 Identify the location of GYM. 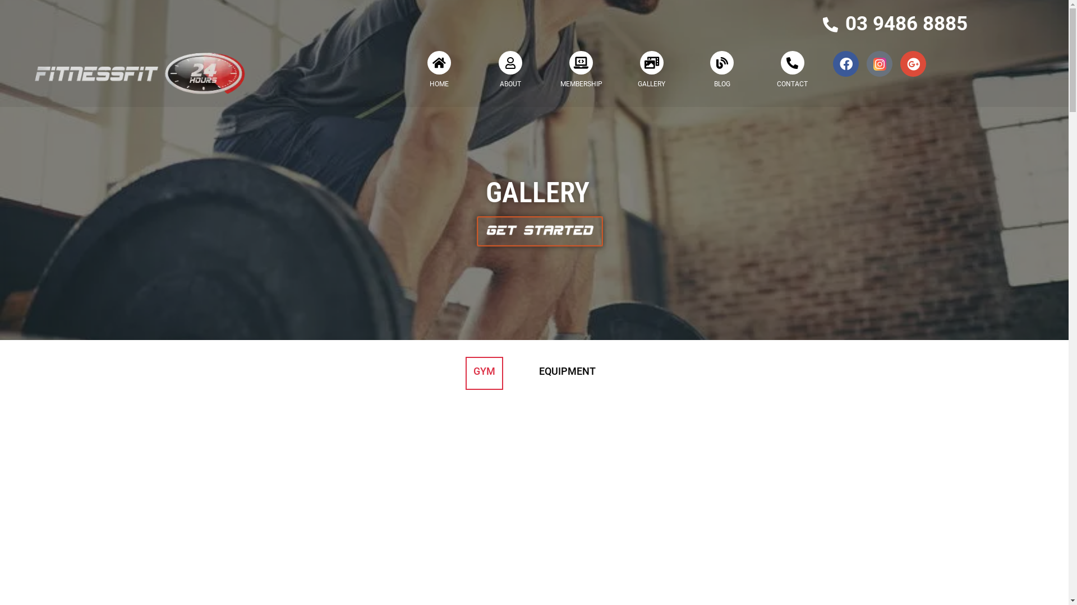
(485, 374).